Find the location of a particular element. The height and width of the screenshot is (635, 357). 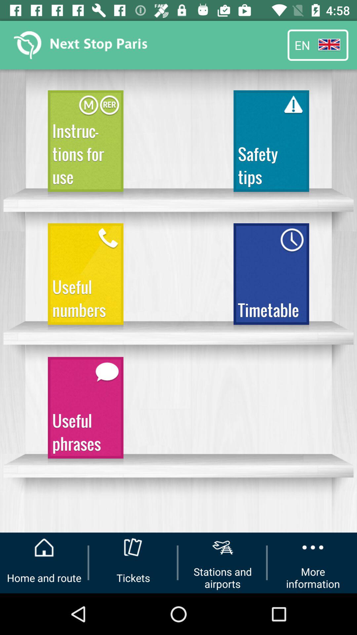

select instructions for use item is located at coordinates (85, 144).